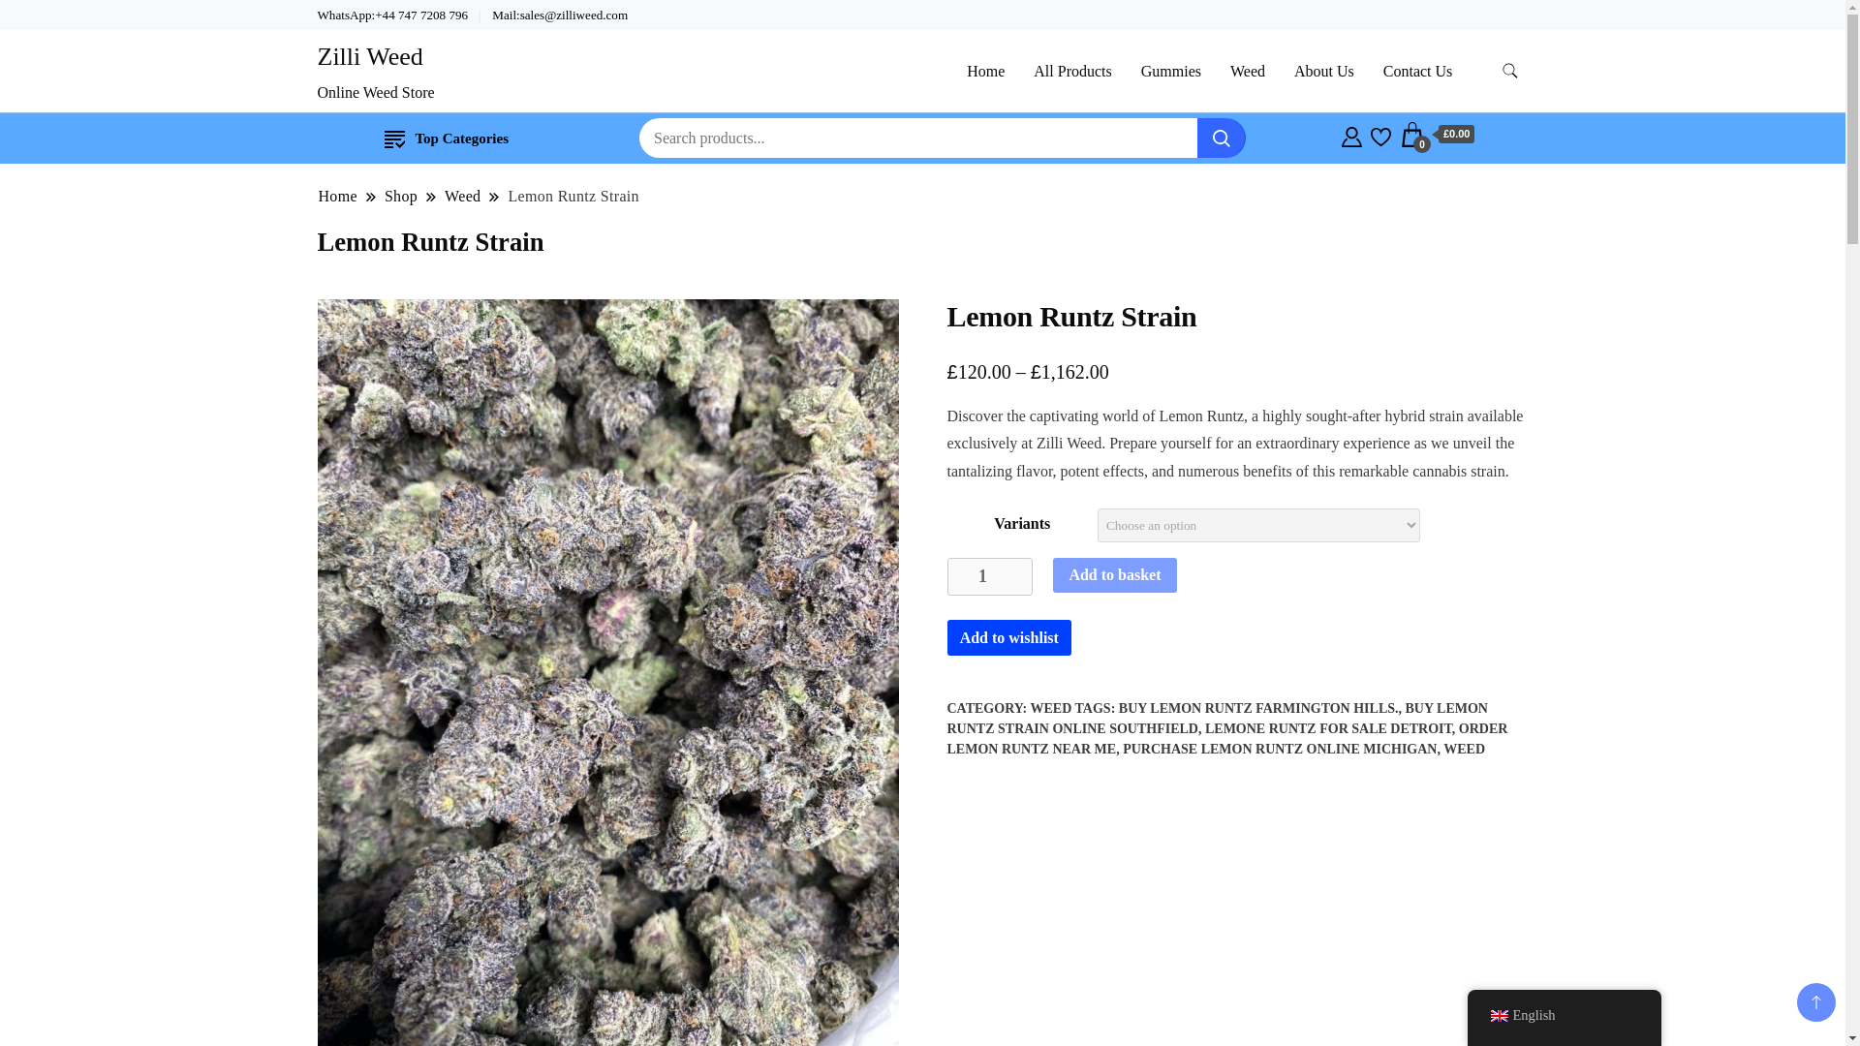 This screenshot has height=1046, width=1860. I want to click on Zilli Weed, so click(370, 56).